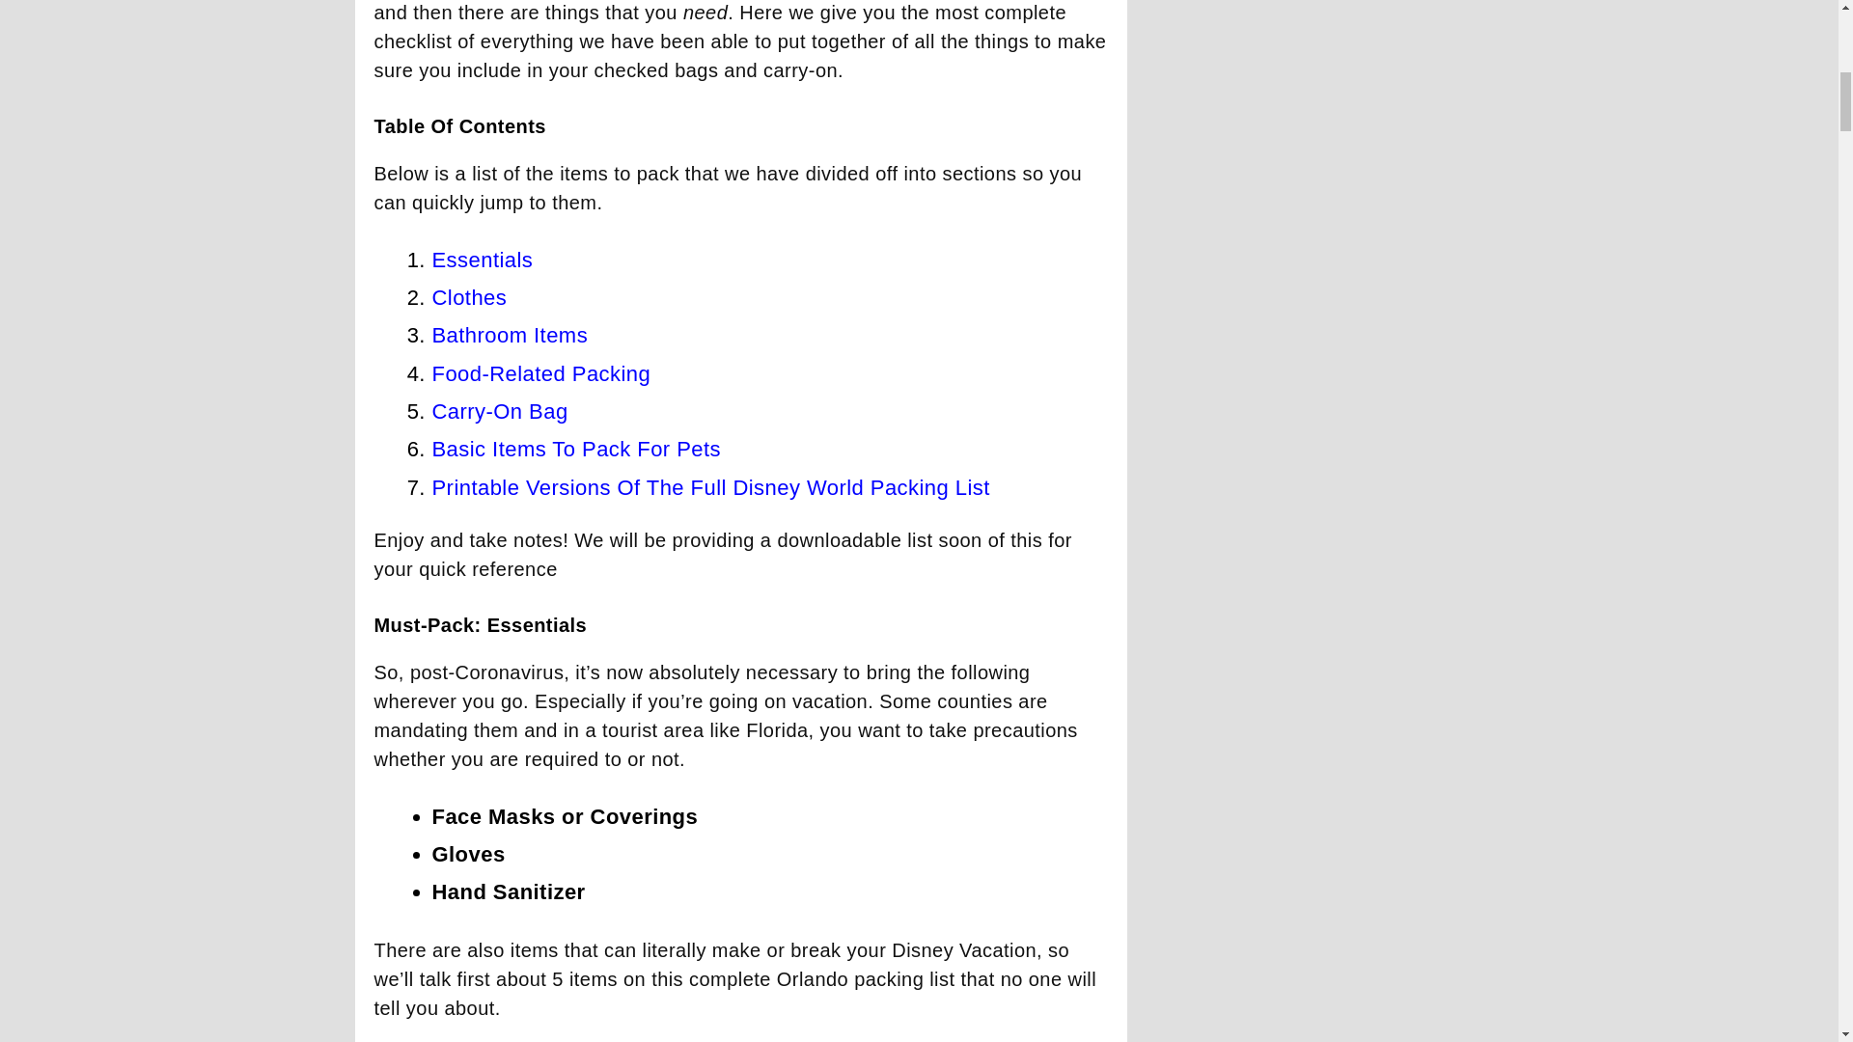 This screenshot has height=1042, width=1853. What do you see at coordinates (577, 449) in the screenshot?
I see `Basic Items To Pack For Pets` at bounding box center [577, 449].